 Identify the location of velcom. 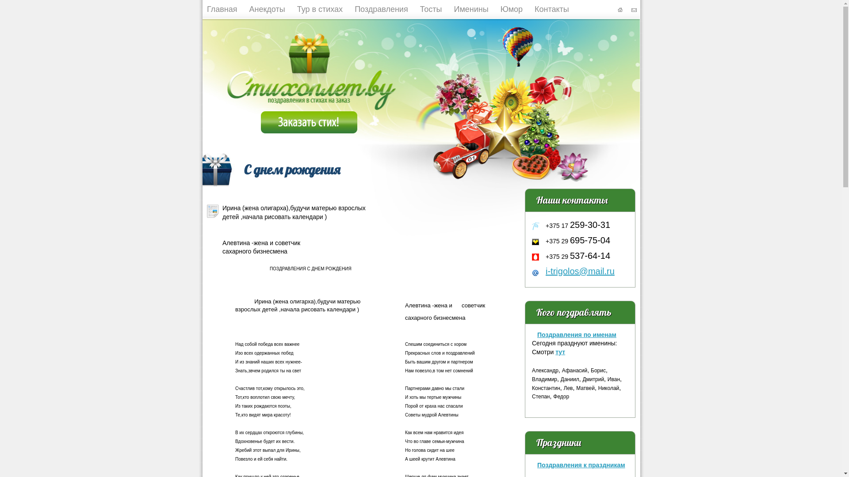
(536, 242).